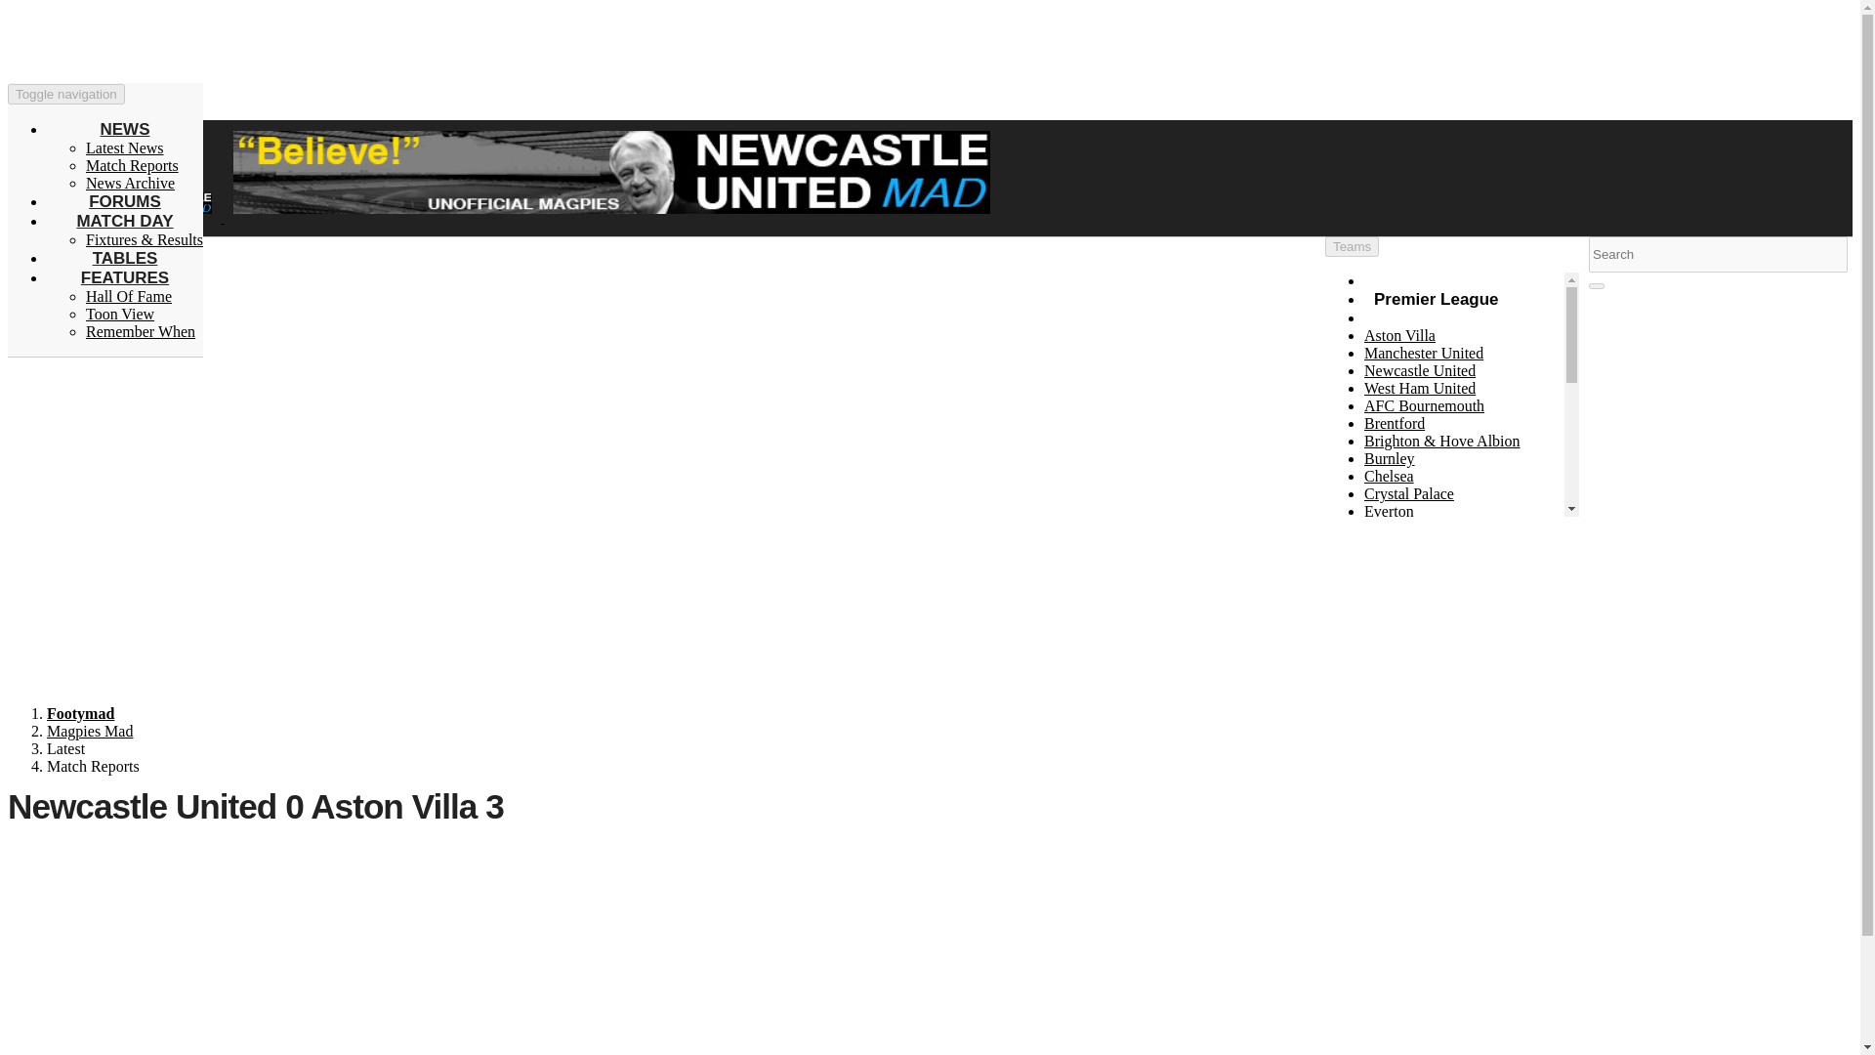  I want to click on NEWS, so click(124, 129).